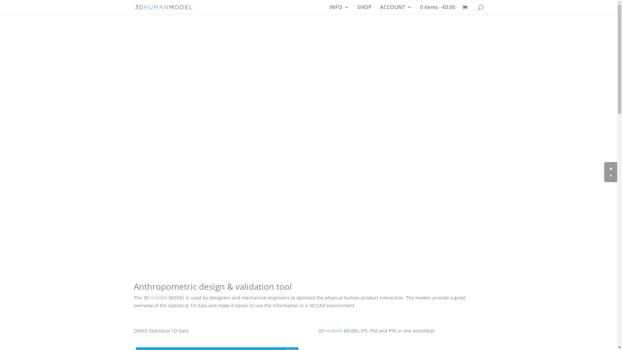 The width and height of the screenshot is (622, 350). Describe the element at coordinates (611, 169) in the screenshot. I see `0` at that location.